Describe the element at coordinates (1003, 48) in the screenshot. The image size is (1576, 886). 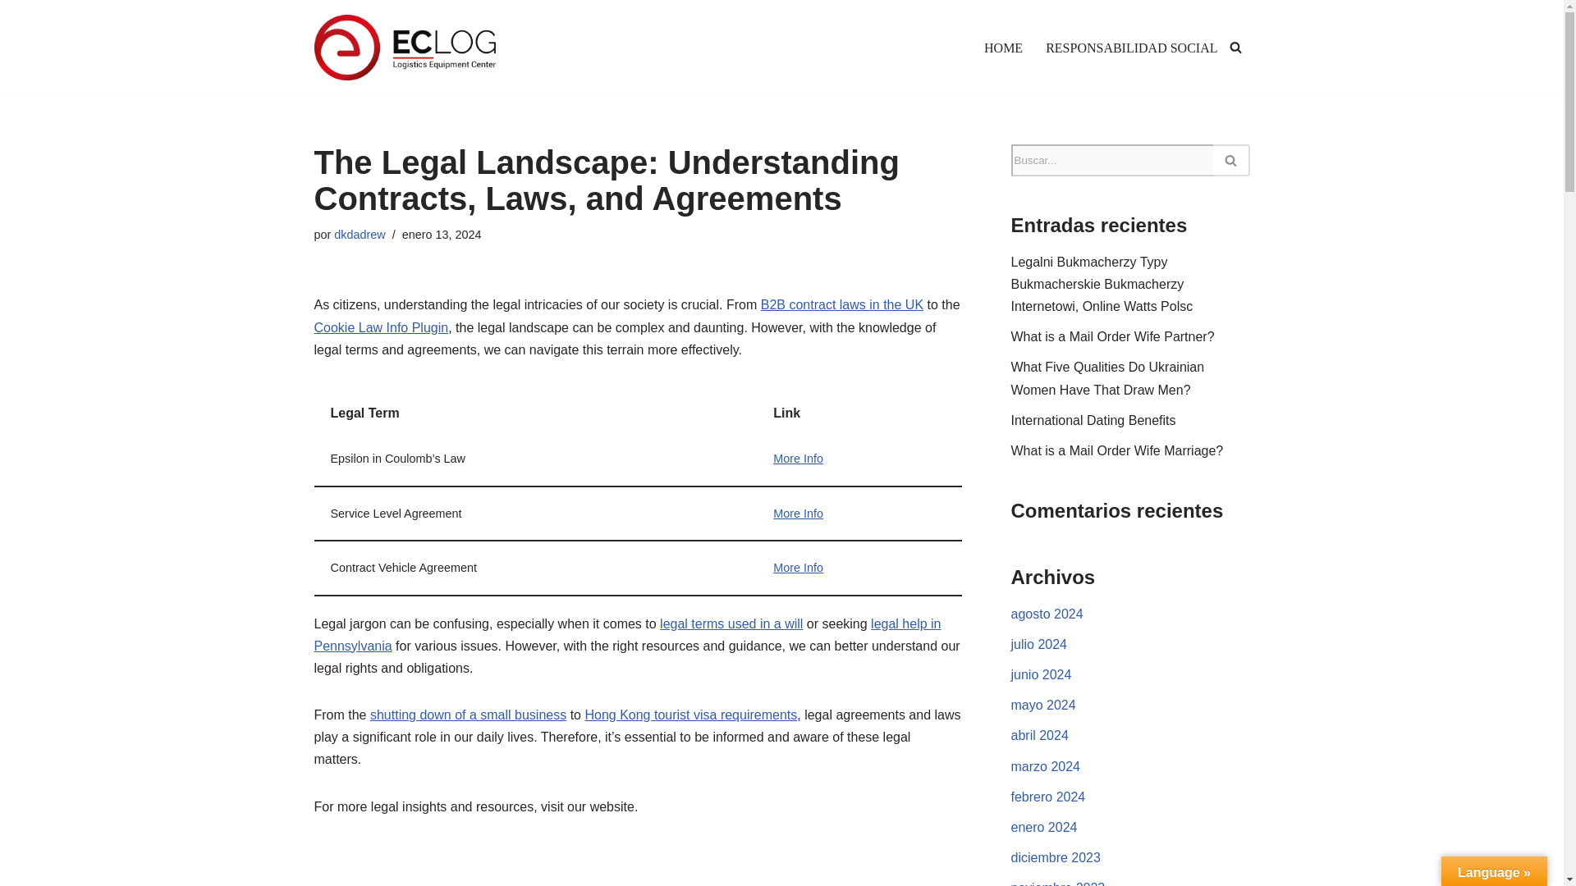
I see `HOME` at that location.